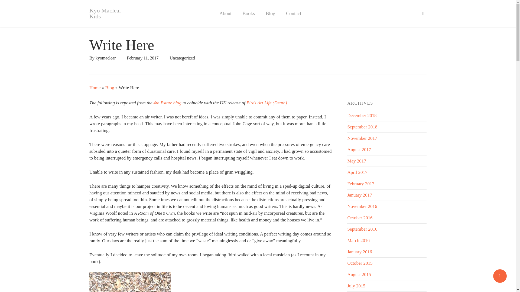  Describe the element at coordinates (249, 14) in the screenshot. I see `Books` at that location.